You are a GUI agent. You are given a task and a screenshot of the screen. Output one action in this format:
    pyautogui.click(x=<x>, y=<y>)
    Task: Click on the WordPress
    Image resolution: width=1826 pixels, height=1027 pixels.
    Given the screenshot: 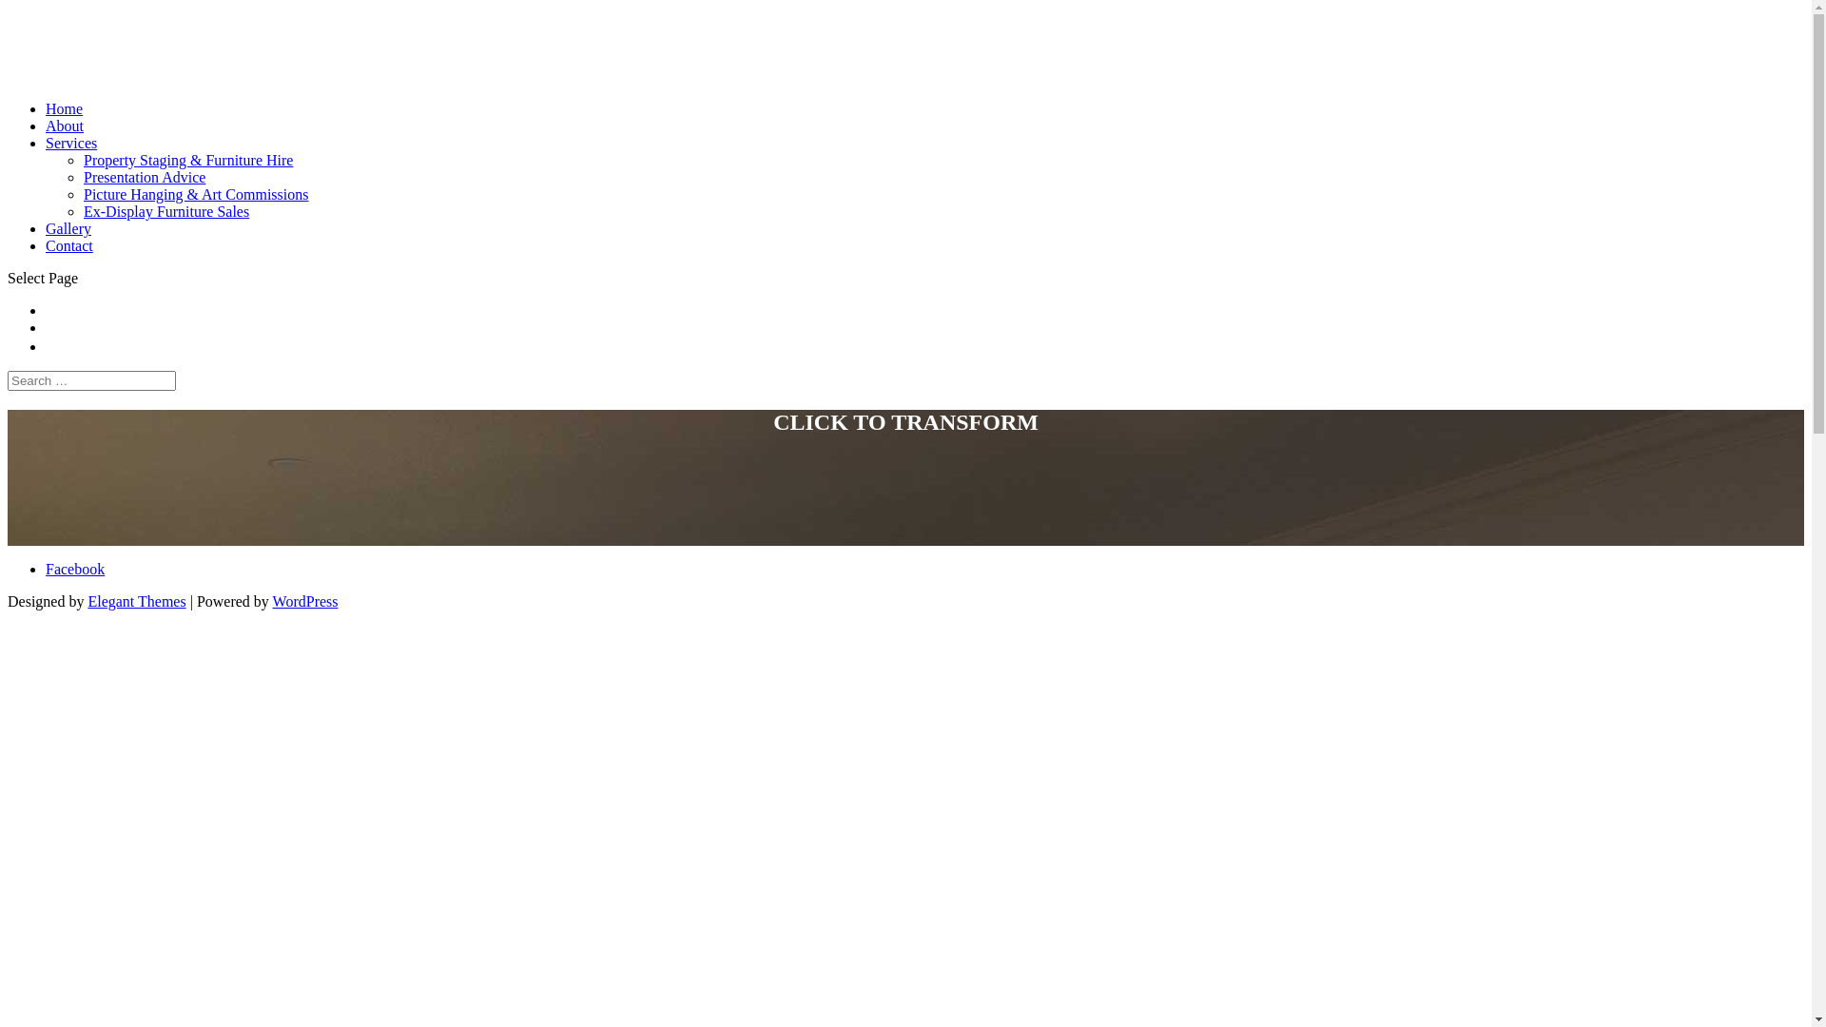 What is the action you would take?
    pyautogui.click(x=306, y=601)
    